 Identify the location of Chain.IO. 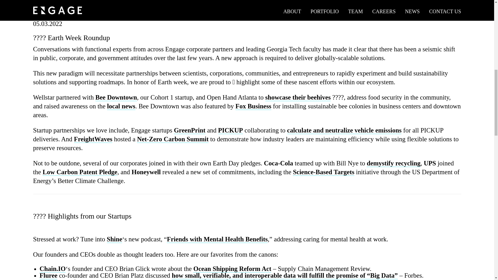
(52, 269).